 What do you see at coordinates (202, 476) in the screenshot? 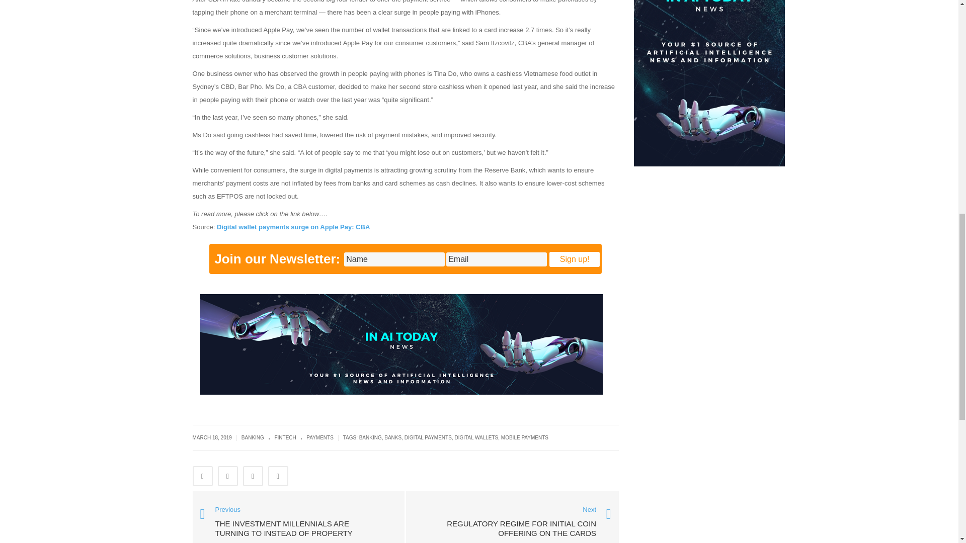
I see `Share on Facebook` at bounding box center [202, 476].